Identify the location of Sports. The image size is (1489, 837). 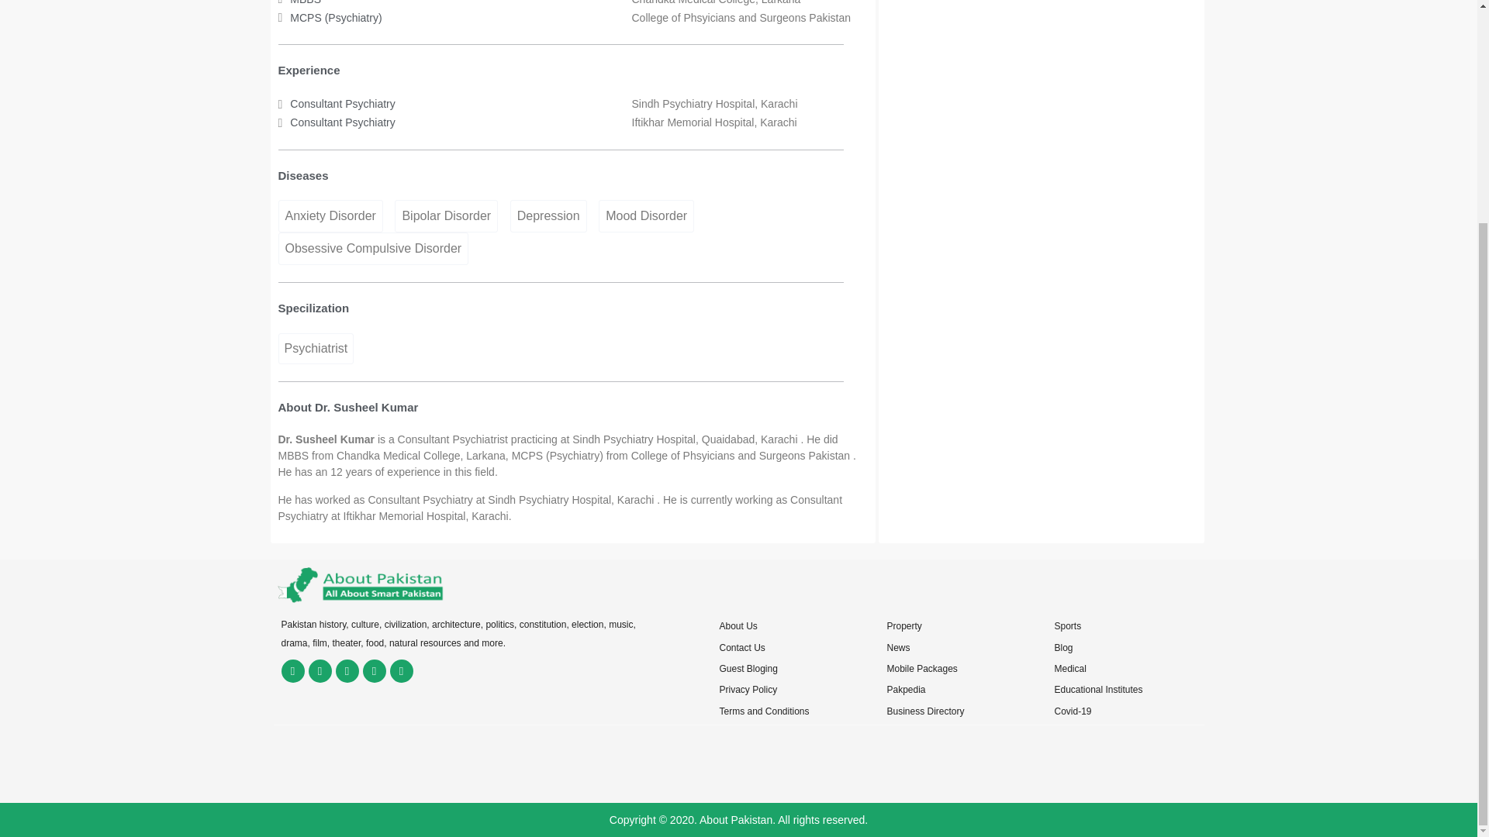
(1067, 626).